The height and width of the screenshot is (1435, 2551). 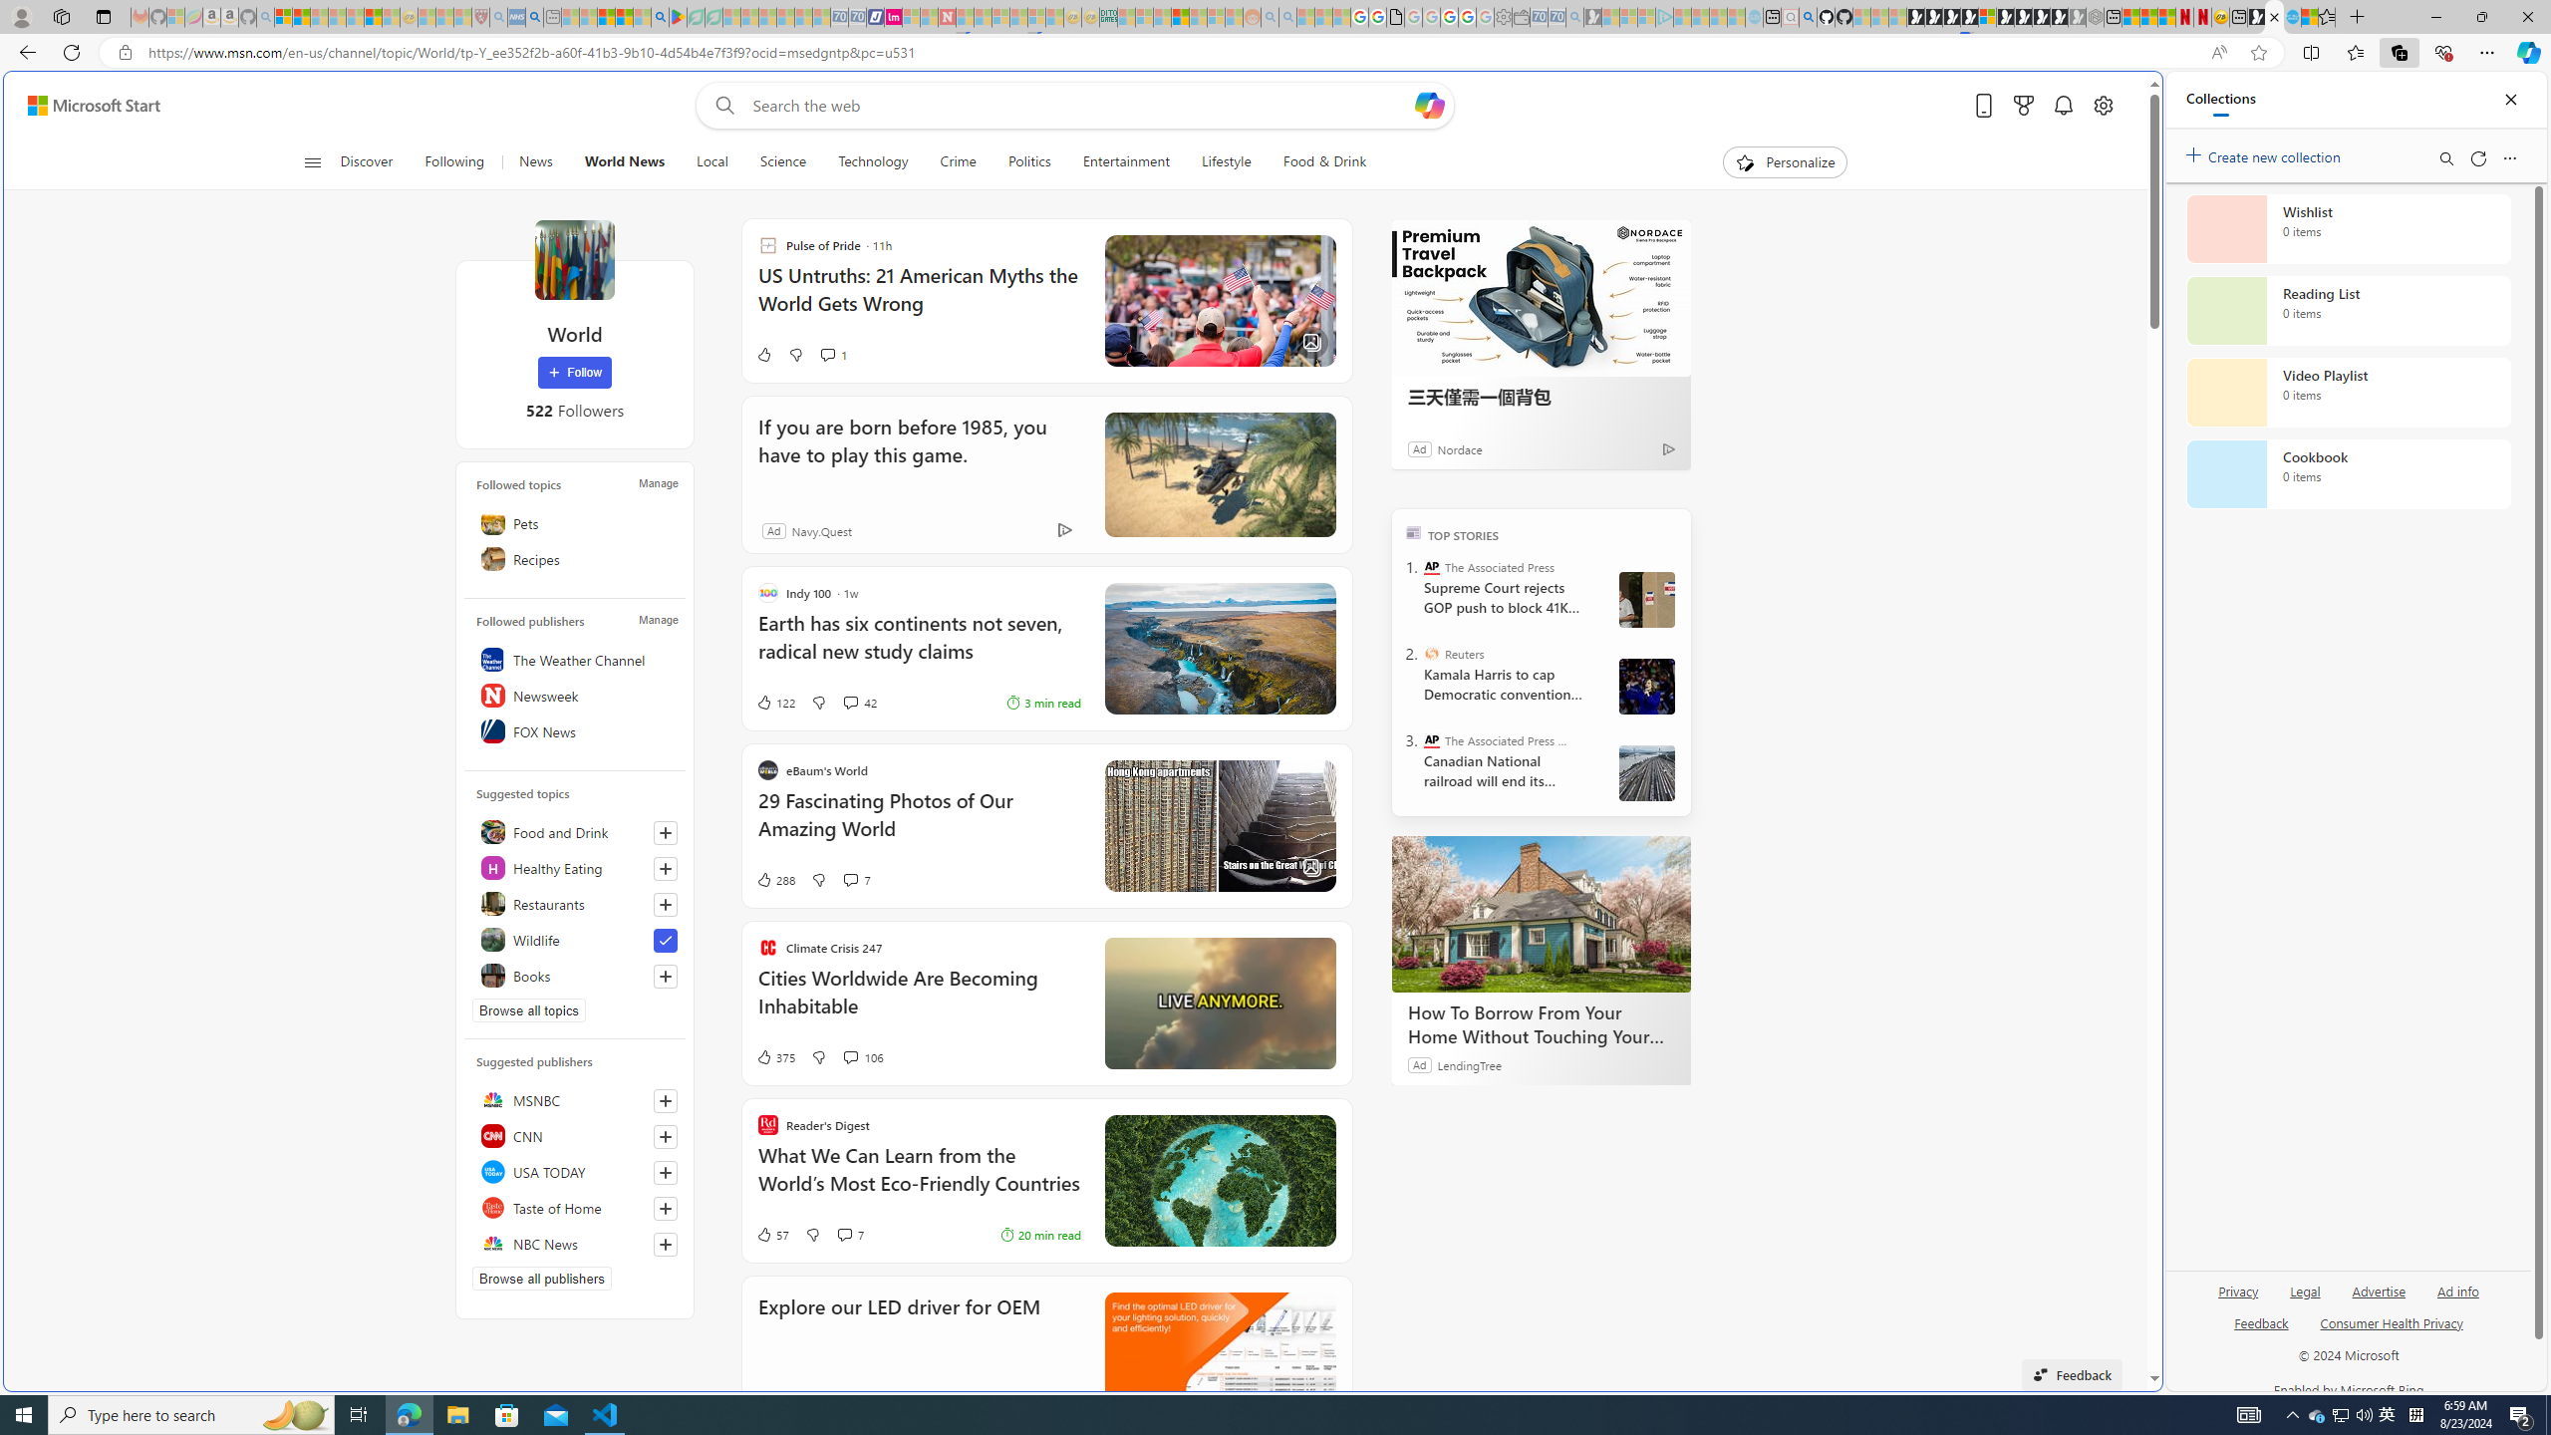 What do you see at coordinates (1808, 17) in the screenshot?
I see `github - Search` at bounding box center [1808, 17].